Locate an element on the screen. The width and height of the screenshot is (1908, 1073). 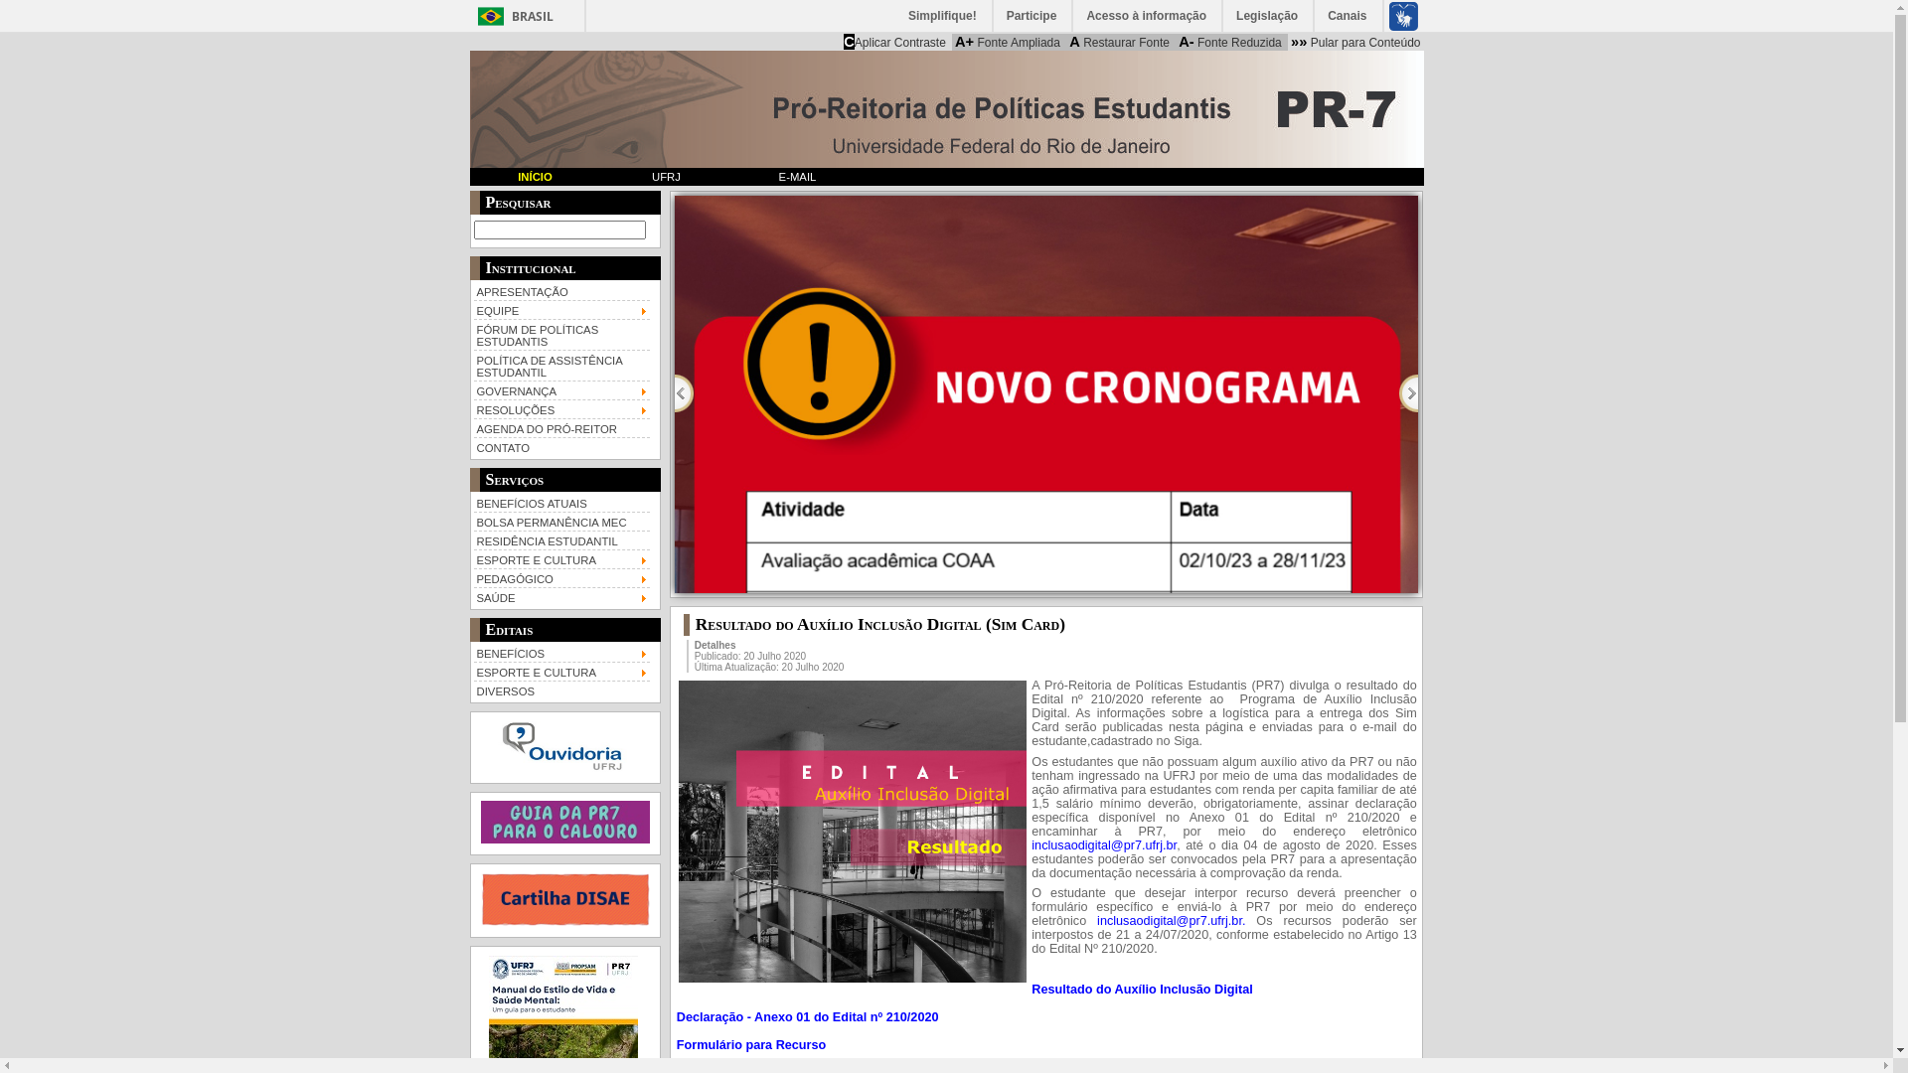
Participe is located at coordinates (1033, 16).